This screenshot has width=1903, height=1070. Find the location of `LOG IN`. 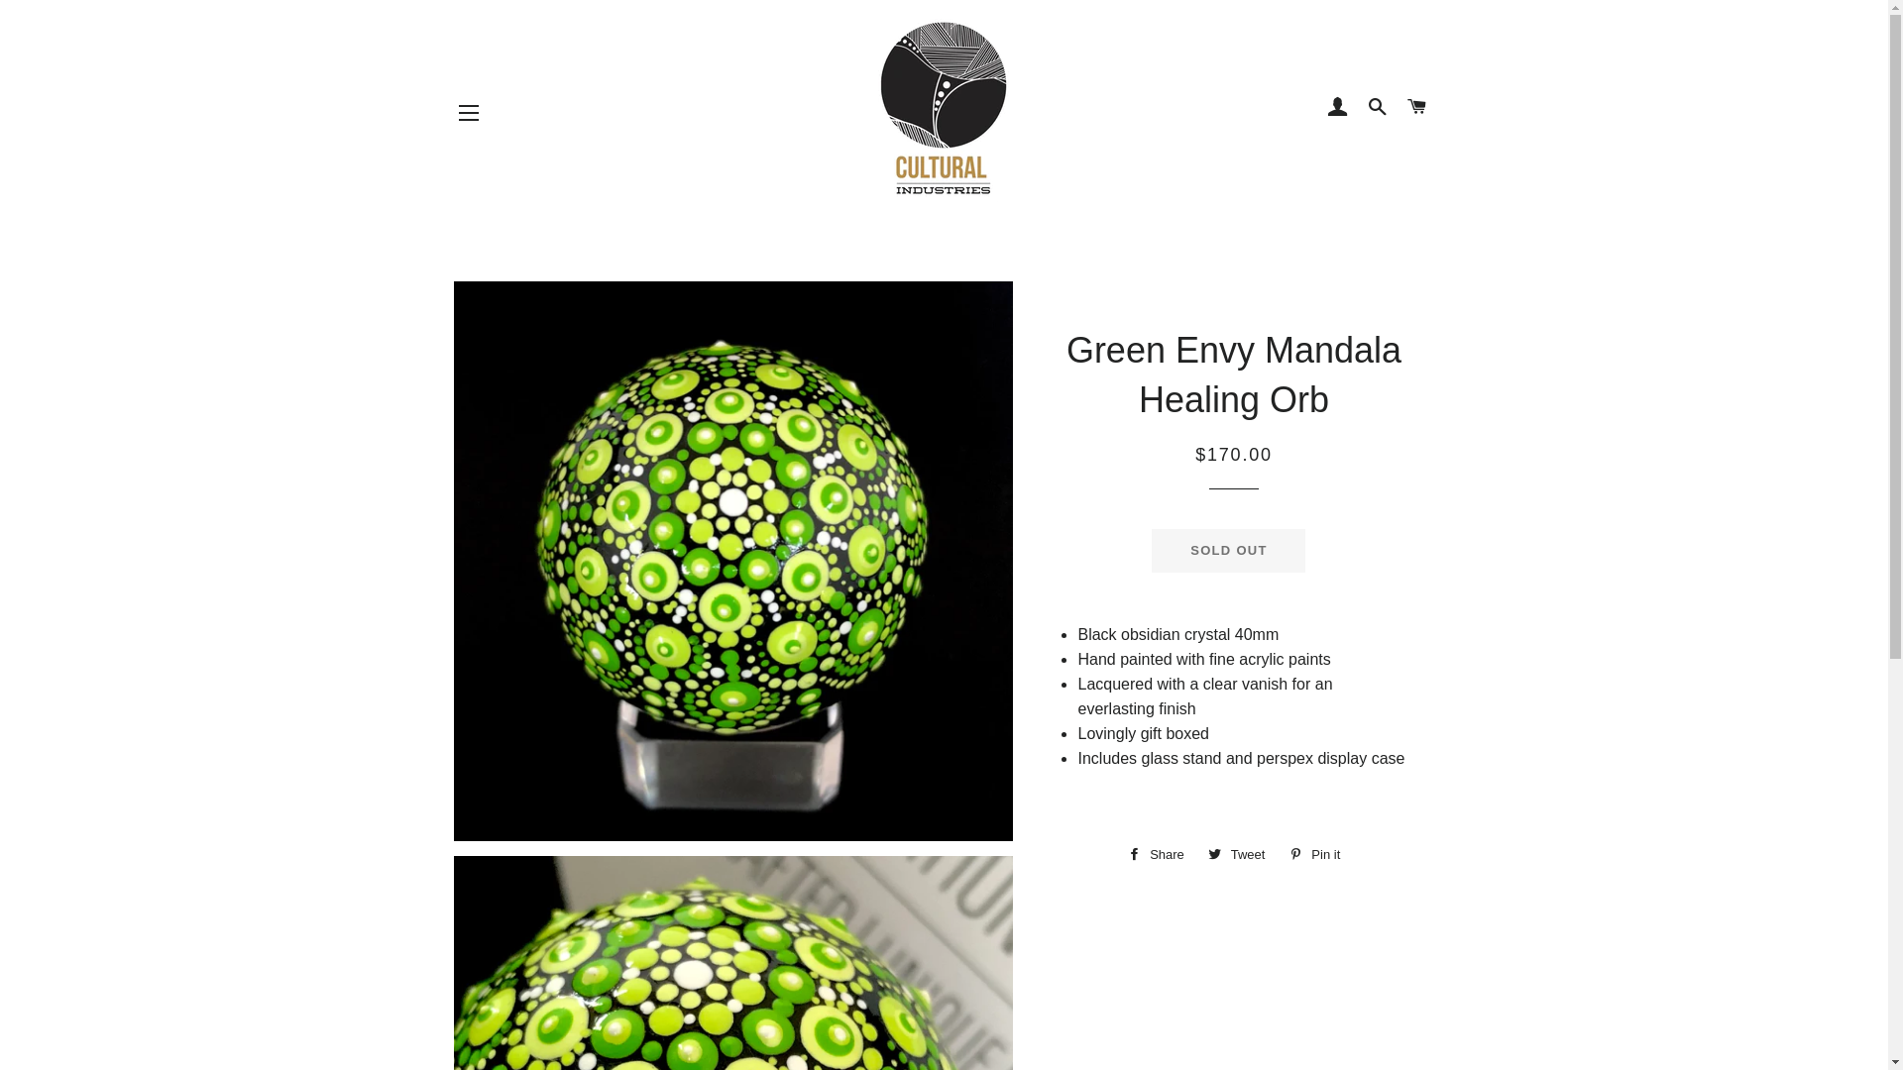

LOG IN is located at coordinates (1338, 108).